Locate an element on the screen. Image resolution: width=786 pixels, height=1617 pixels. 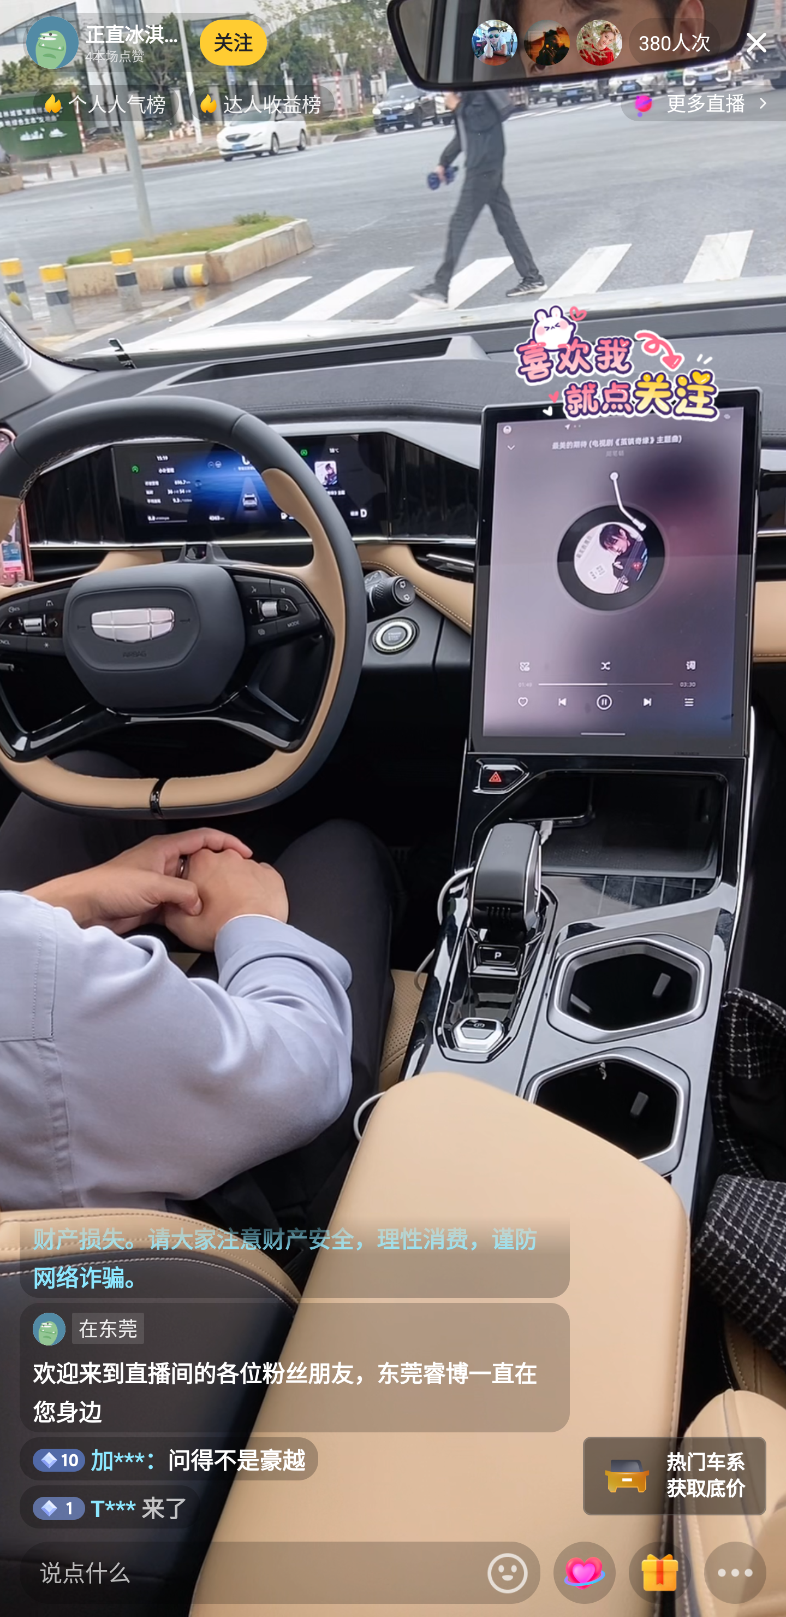
说点什么 is located at coordinates (249, 1572).